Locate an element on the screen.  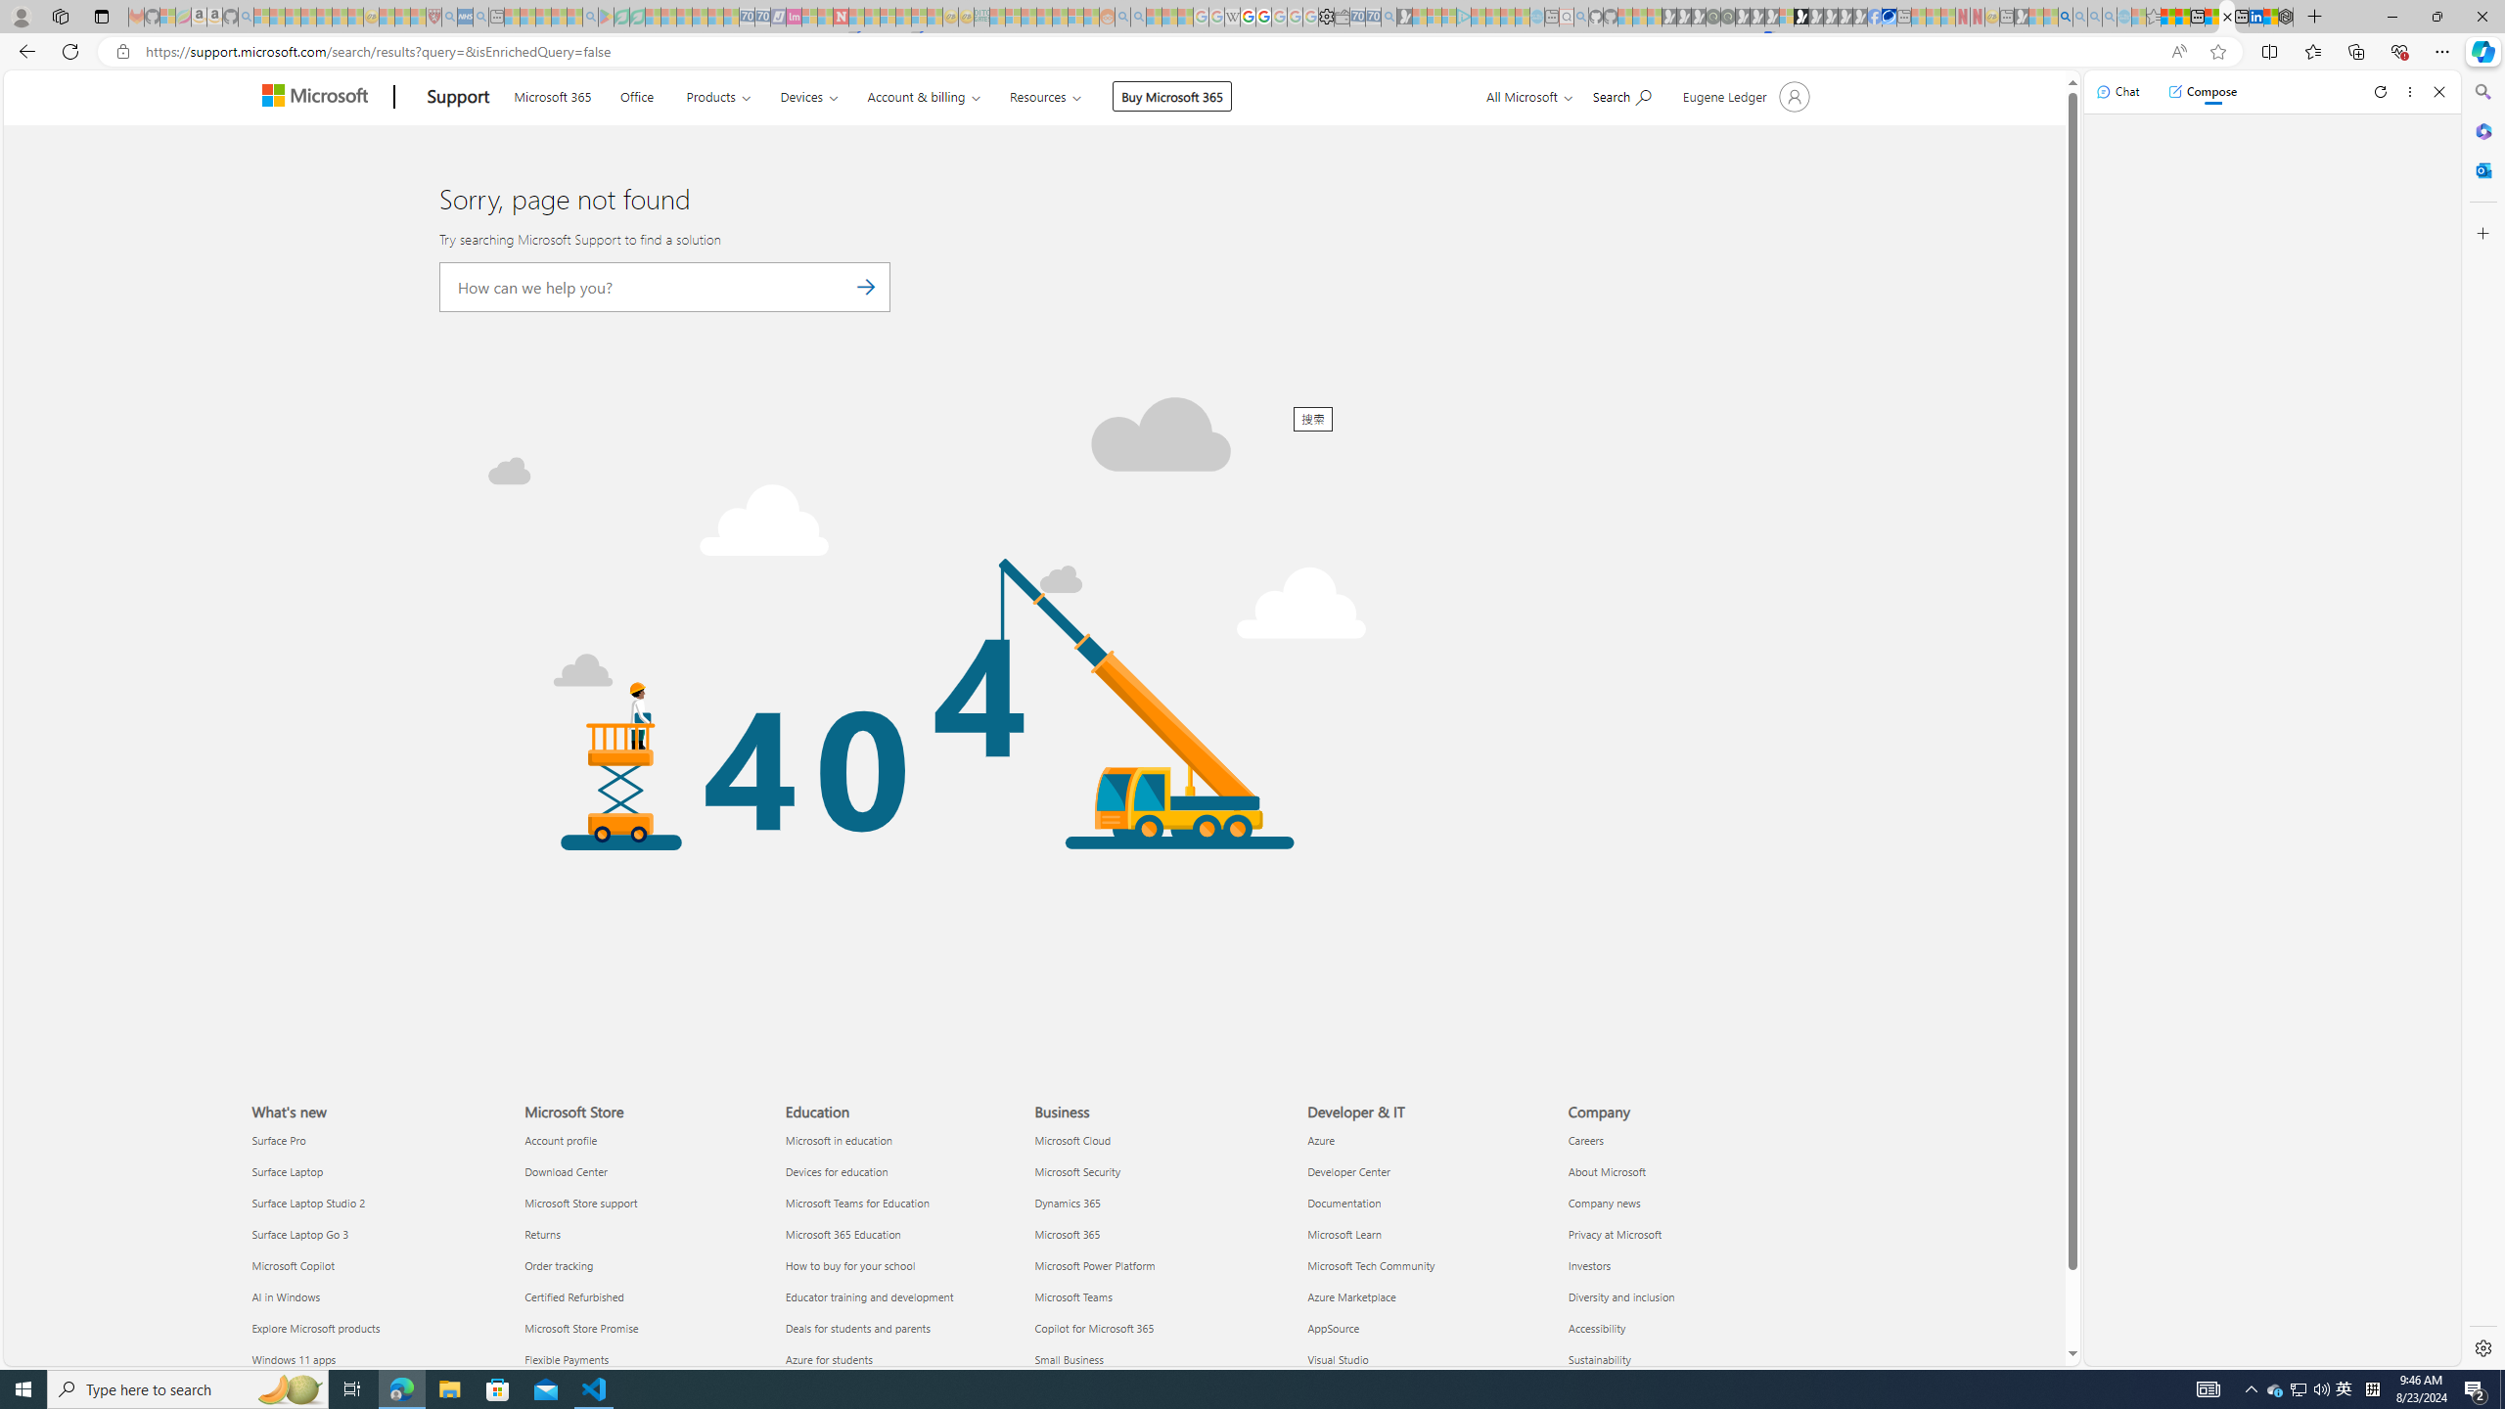
How to buy for your school Education is located at coordinates (849, 1264).